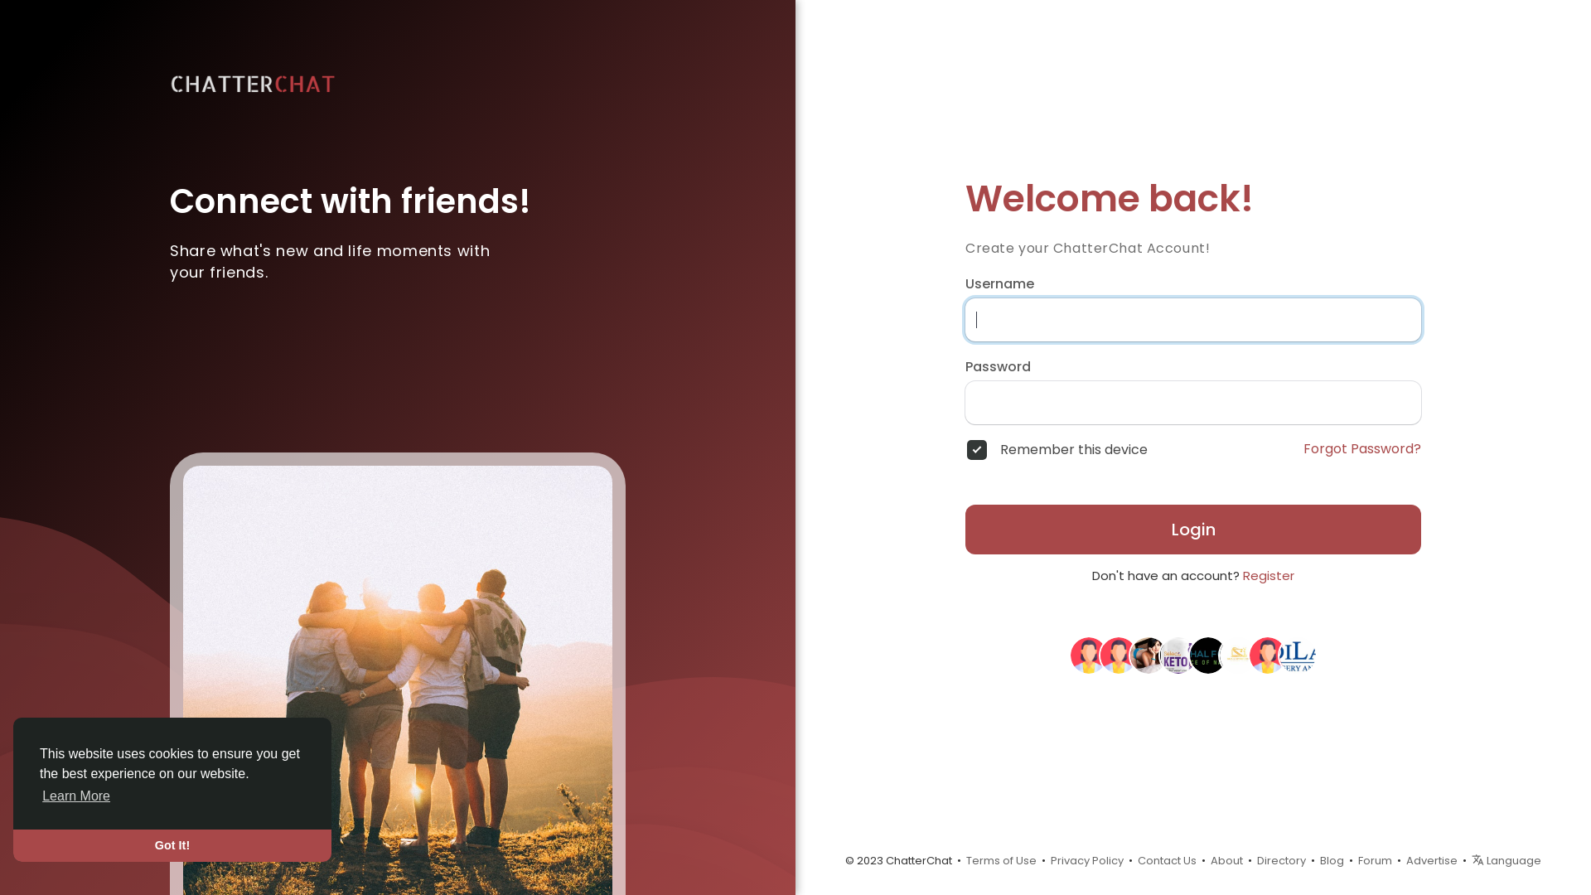 The image size is (1591, 895). I want to click on Advertise, so click(1432, 860).